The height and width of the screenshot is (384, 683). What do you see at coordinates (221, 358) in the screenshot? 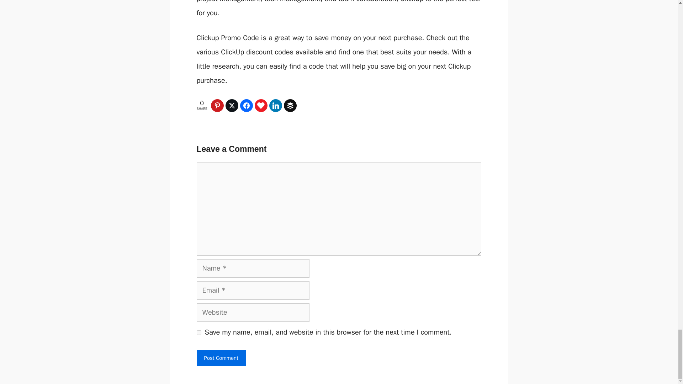
I see `Post Comment` at bounding box center [221, 358].